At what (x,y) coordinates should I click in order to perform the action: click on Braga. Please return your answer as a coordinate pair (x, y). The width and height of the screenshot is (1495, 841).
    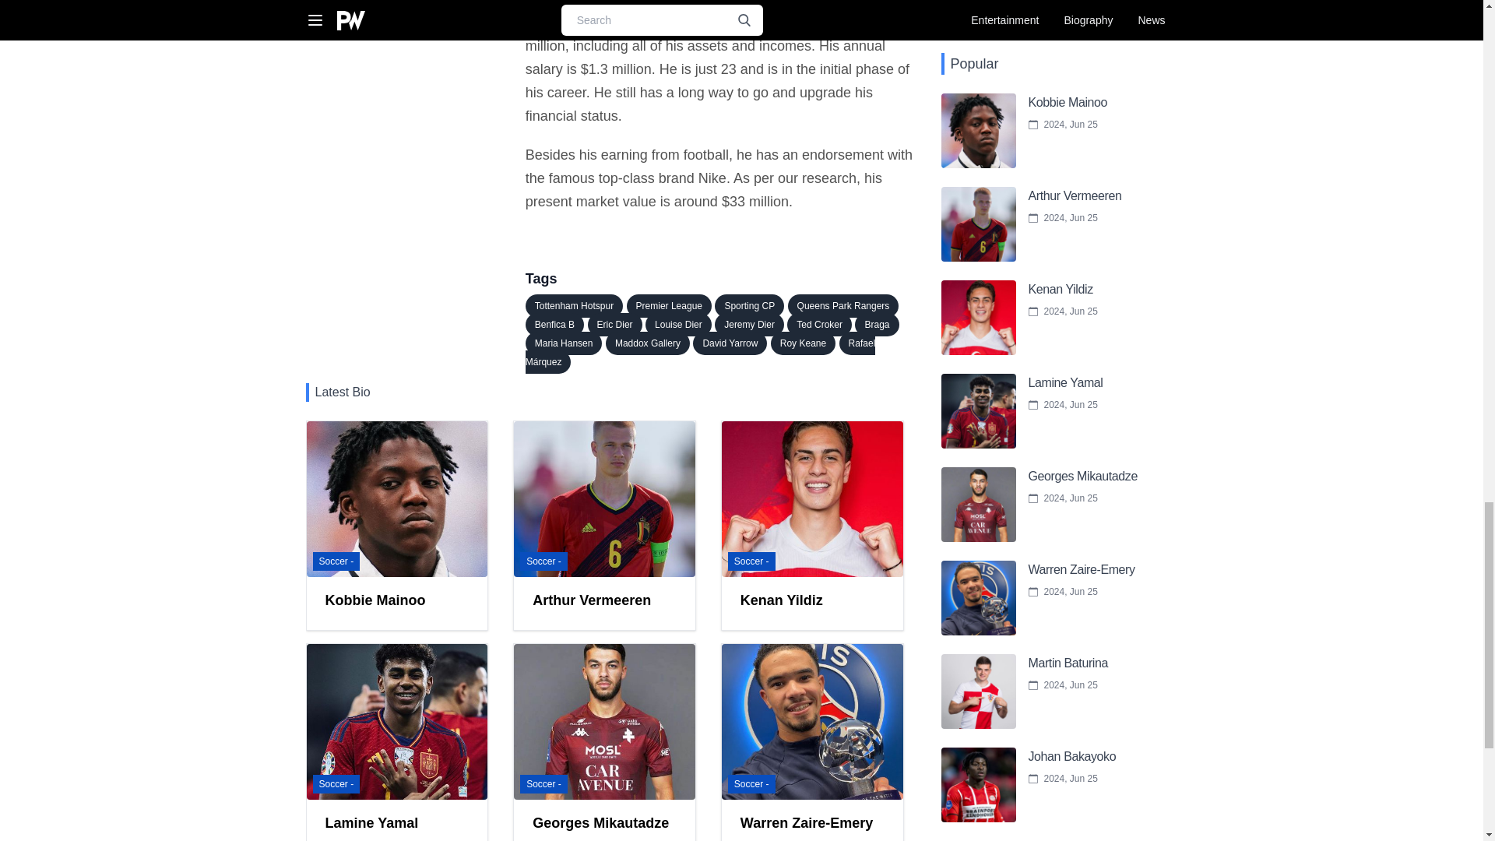
    Looking at the image, I should click on (396, 742).